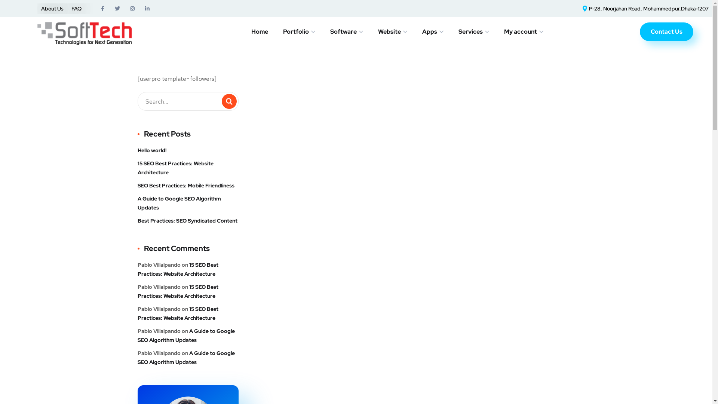 Image resolution: width=718 pixels, height=404 pixels. What do you see at coordinates (666, 32) in the screenshot?
I see `Contact Us` at bounding box center [666, 32].